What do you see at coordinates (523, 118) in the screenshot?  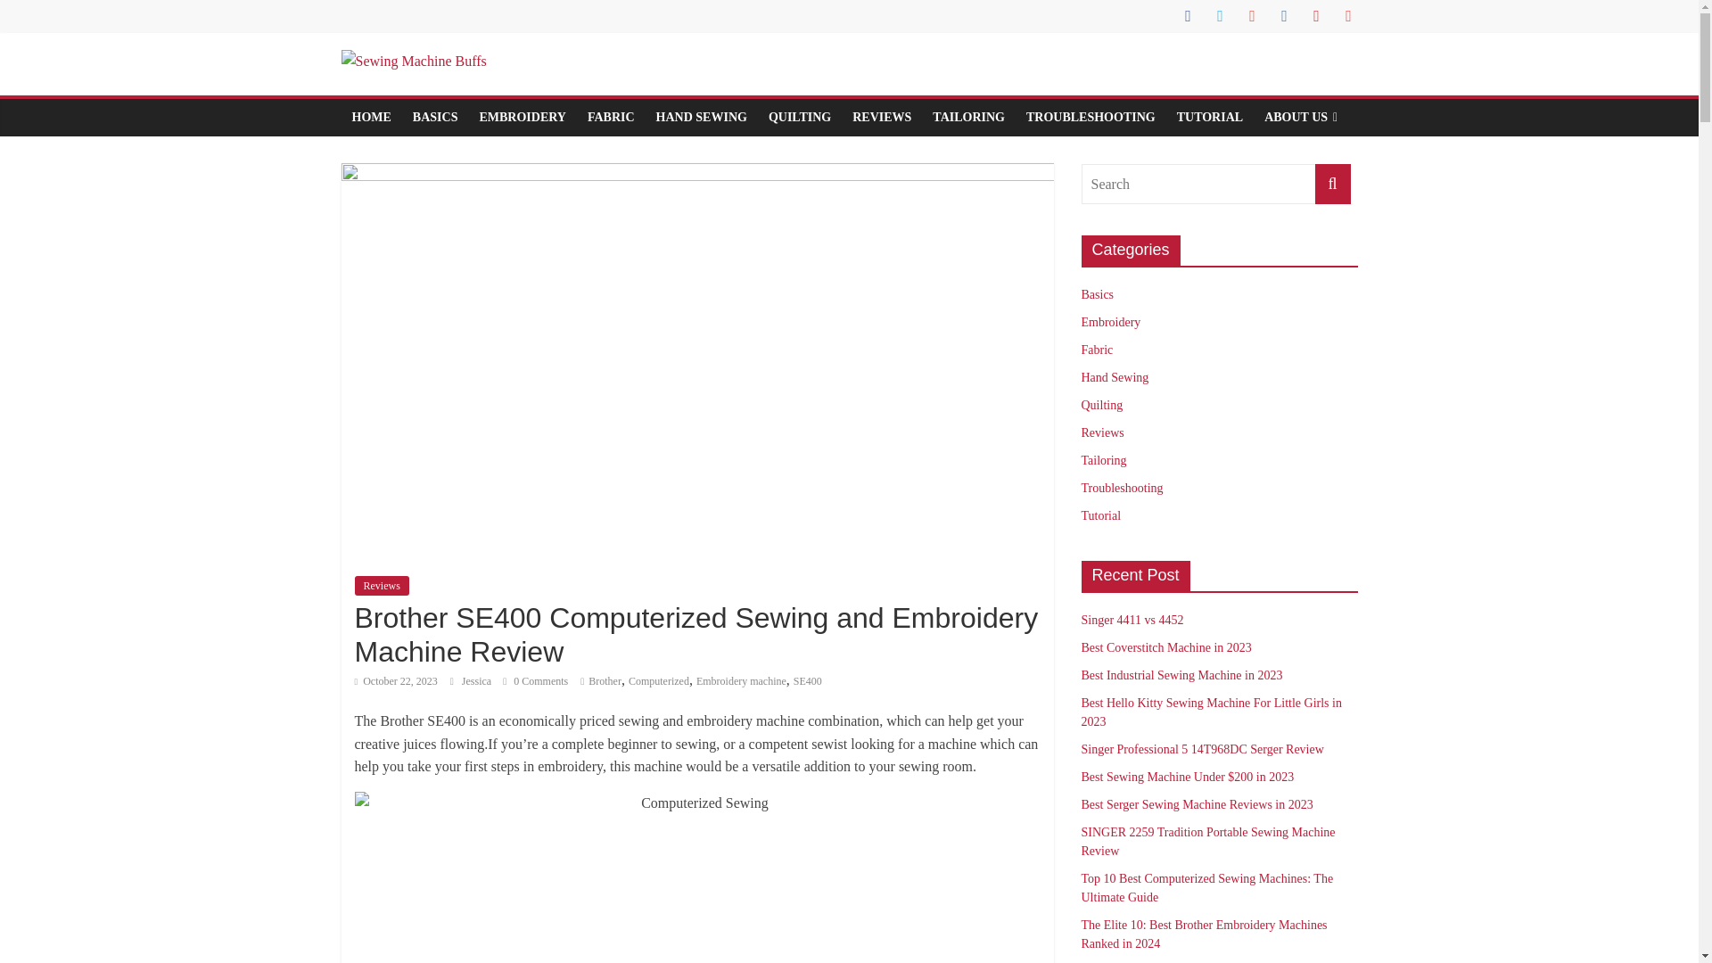 I see `EMBROIDERY` at bounding box center [523, 118].